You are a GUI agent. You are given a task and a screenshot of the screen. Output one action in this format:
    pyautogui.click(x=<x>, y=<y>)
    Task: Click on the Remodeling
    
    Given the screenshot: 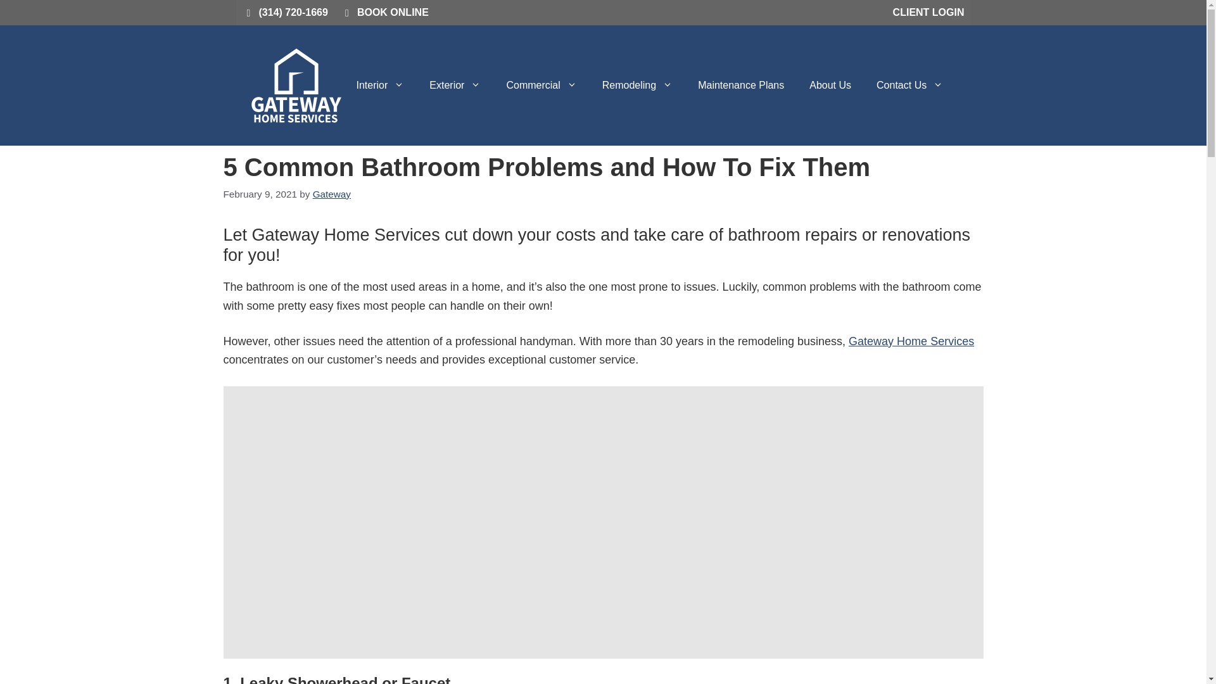 What is the action you would take?
    pyautogui.click(x=637, y=85)
    